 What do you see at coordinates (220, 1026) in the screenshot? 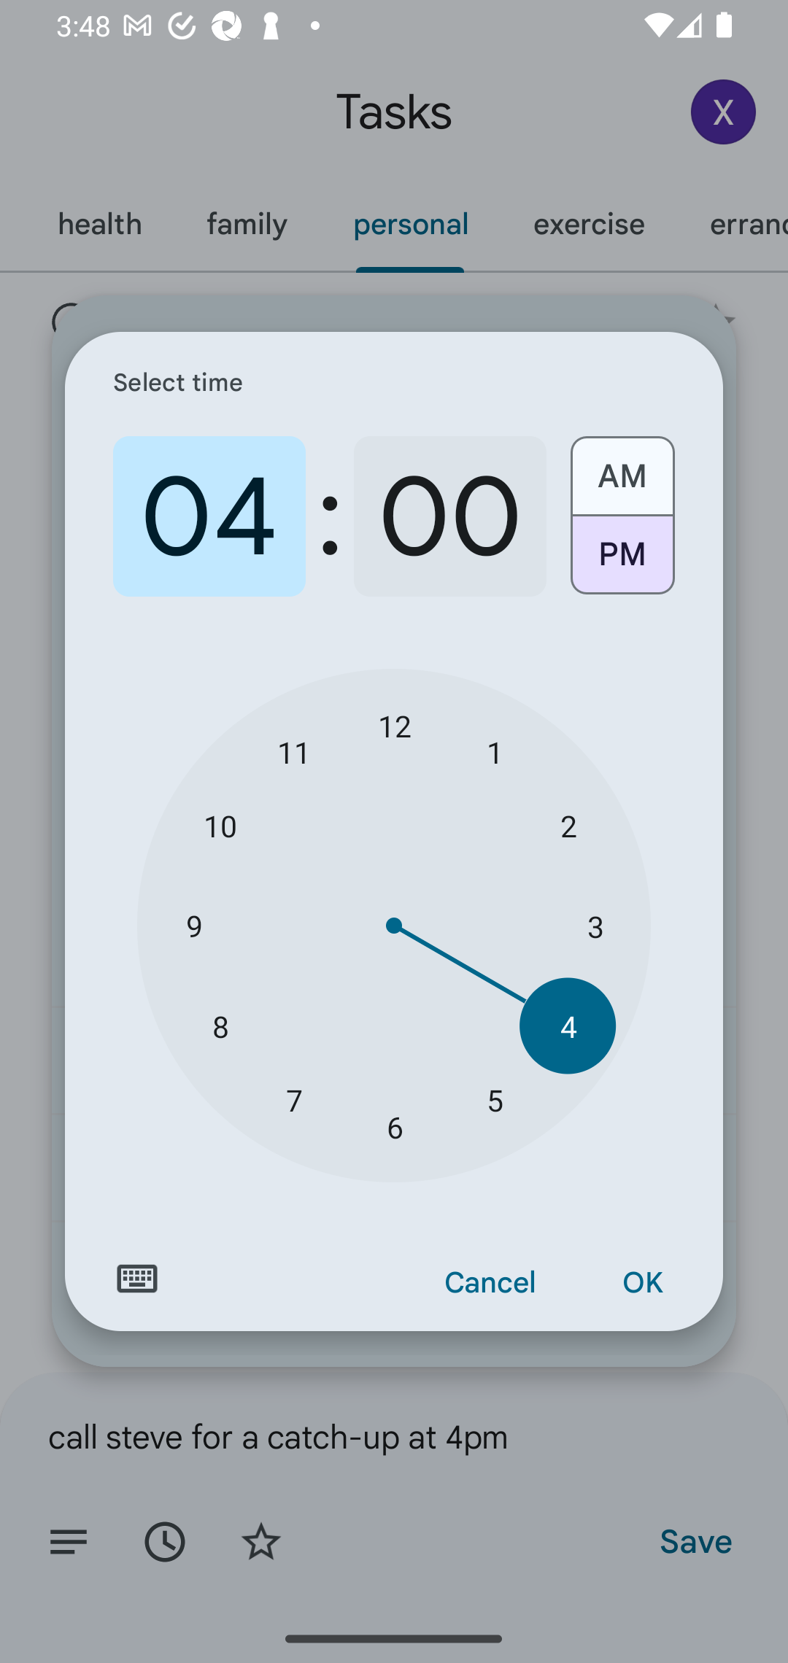
I see `8 8 o'clock` at bounding box center [220, 1026].